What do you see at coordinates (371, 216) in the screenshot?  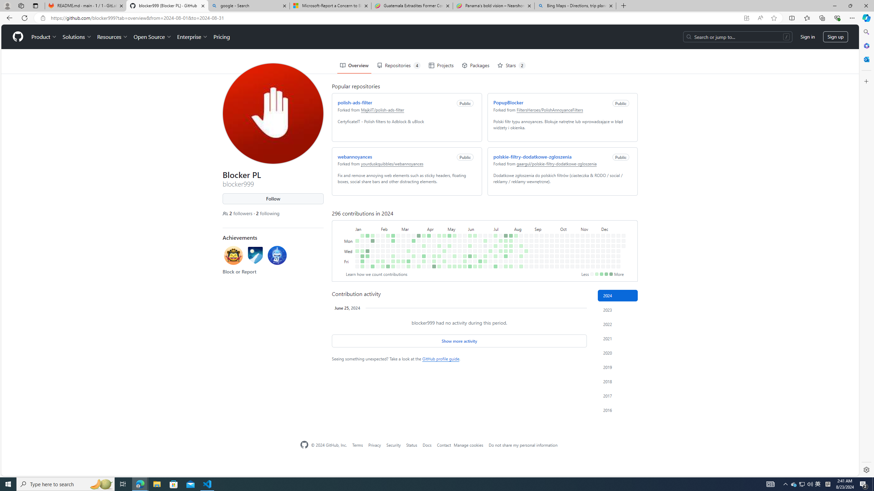 I see `23 contributions on January 22nd.` at bounding box center [371, 216].